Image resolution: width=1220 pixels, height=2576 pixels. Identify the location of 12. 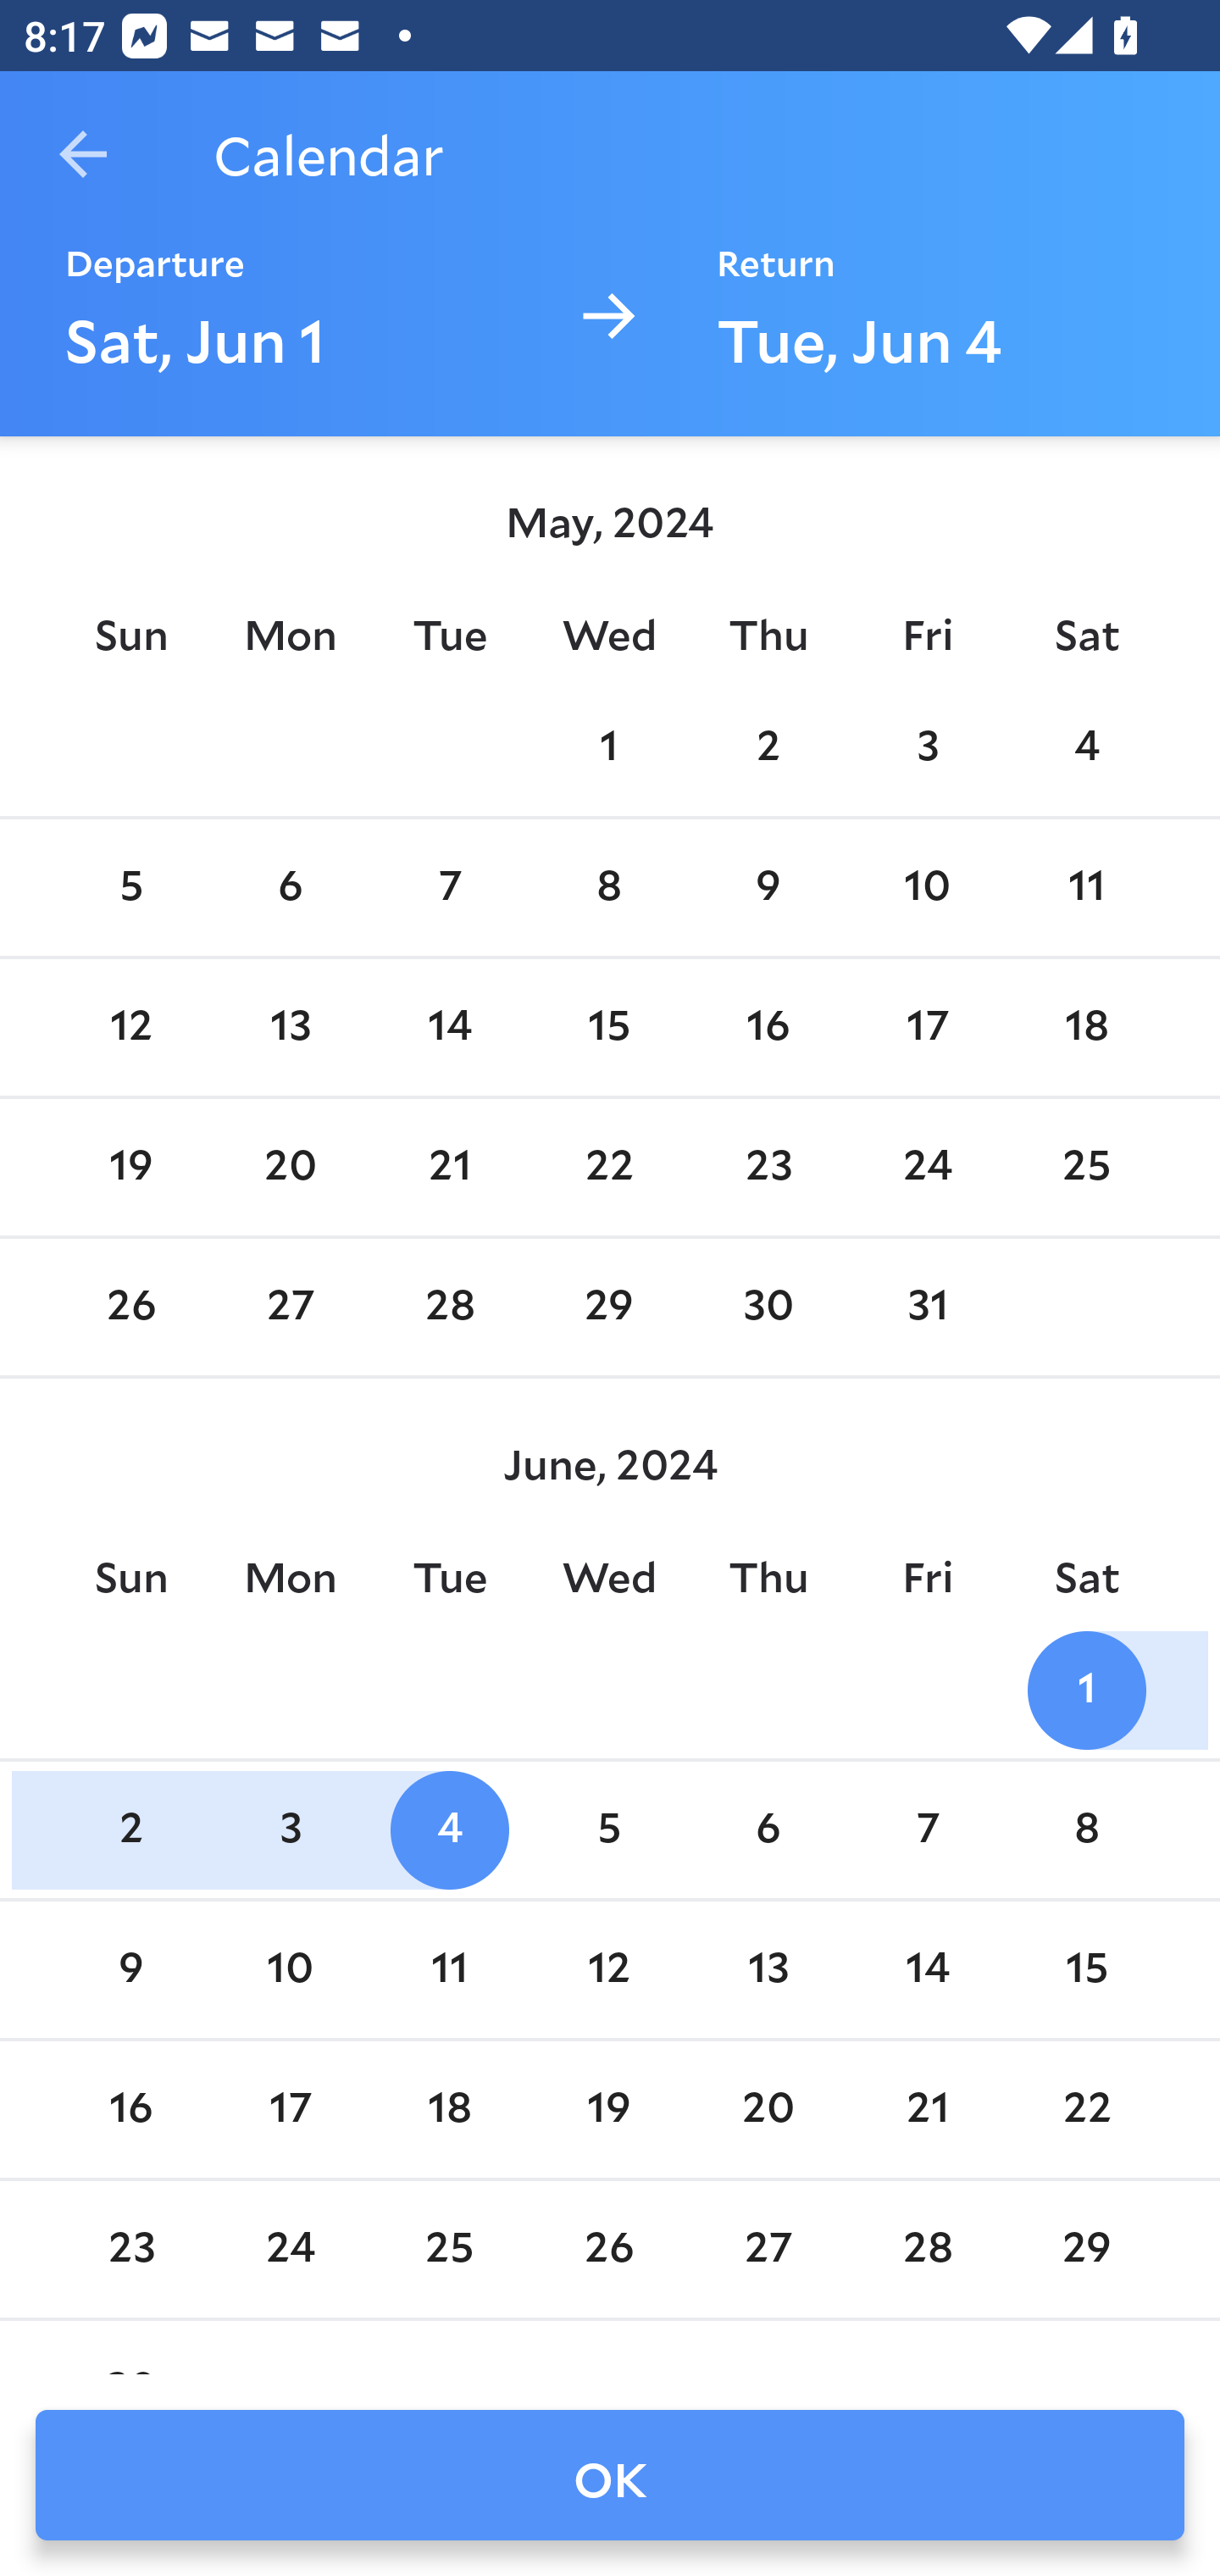
(130, 1027).